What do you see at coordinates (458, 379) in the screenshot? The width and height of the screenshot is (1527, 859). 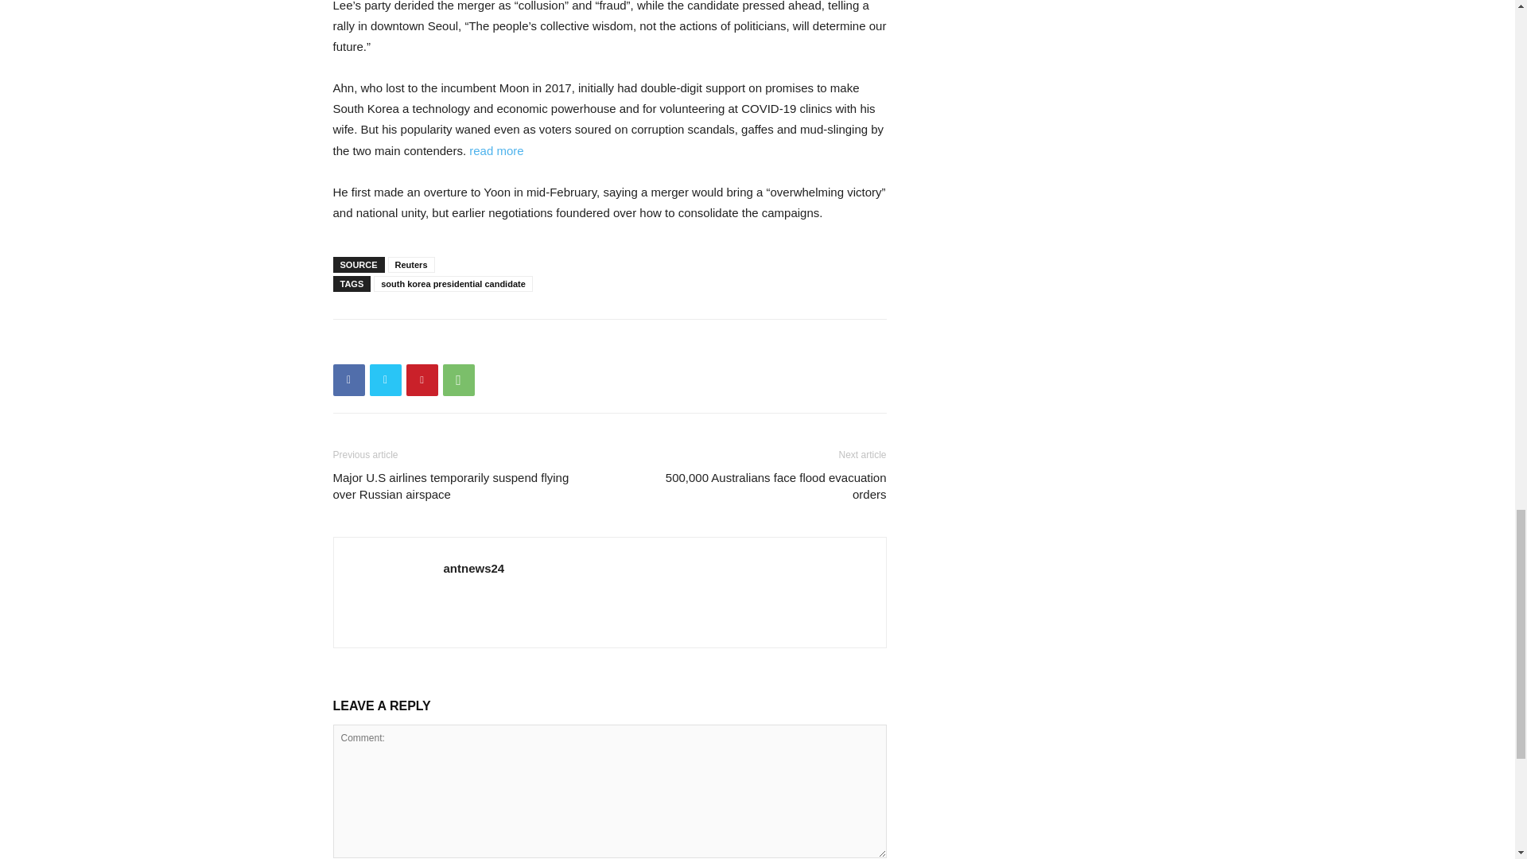 I see `WhatsApp` at bounding box center [458, 379].